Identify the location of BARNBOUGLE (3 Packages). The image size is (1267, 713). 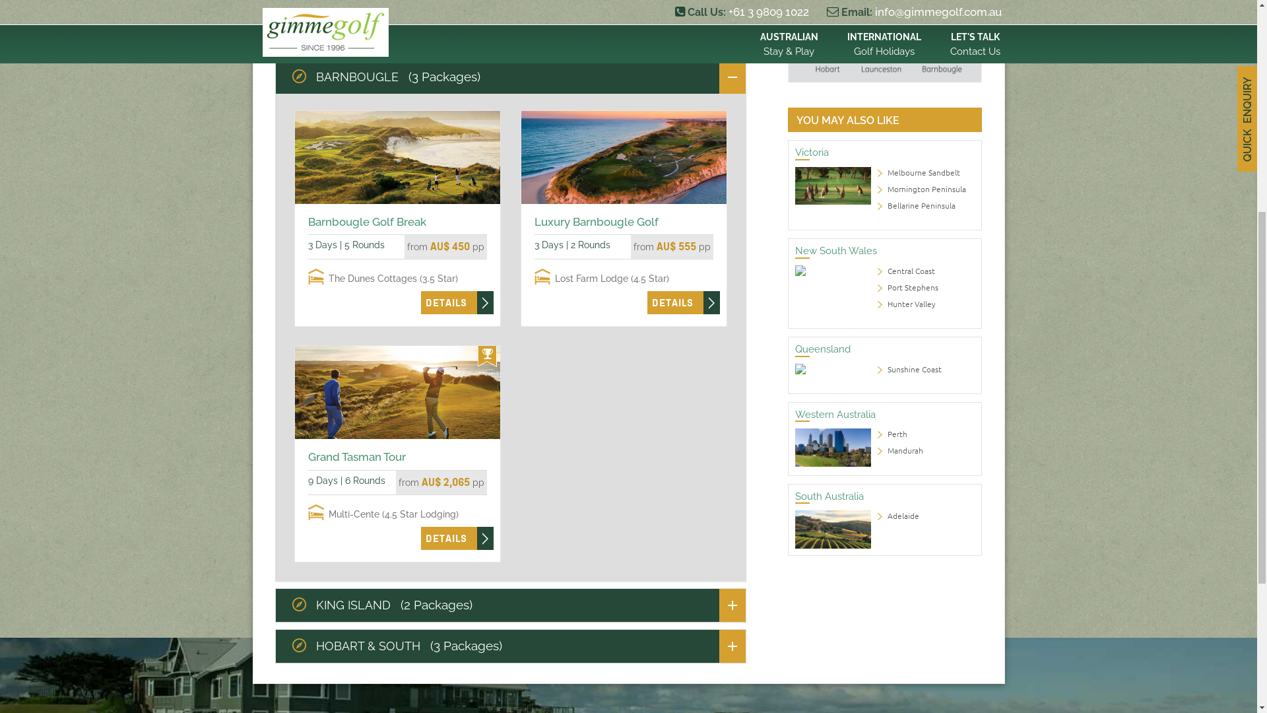
(515, 465).